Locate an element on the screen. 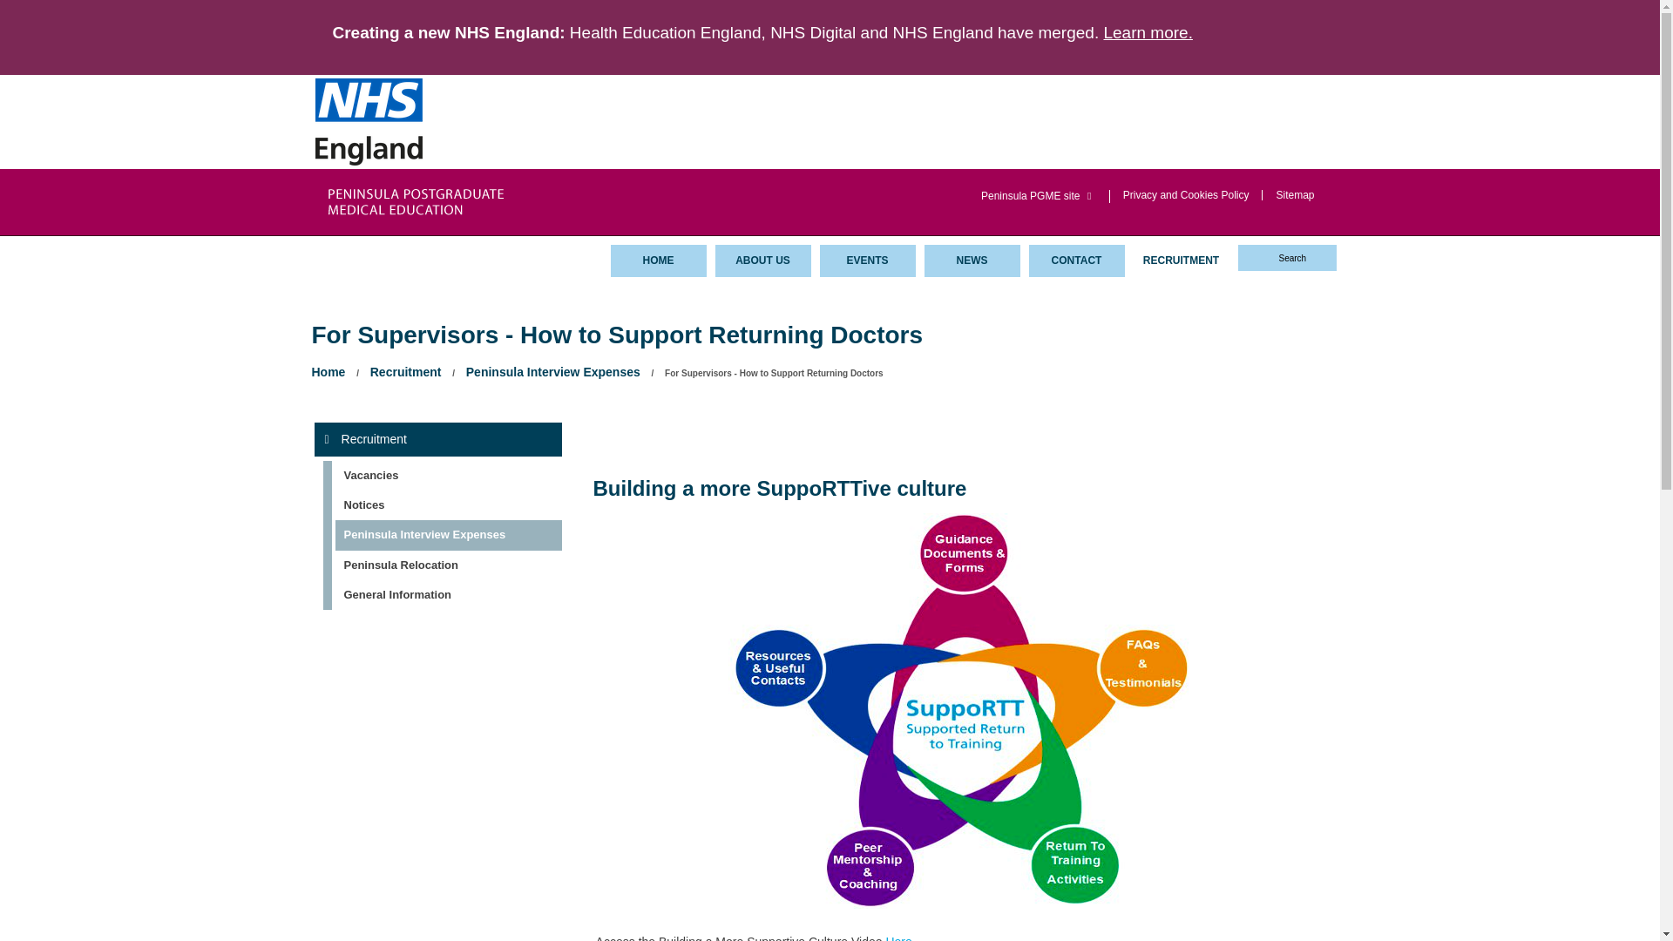  News is located at coordinates (971, 260).